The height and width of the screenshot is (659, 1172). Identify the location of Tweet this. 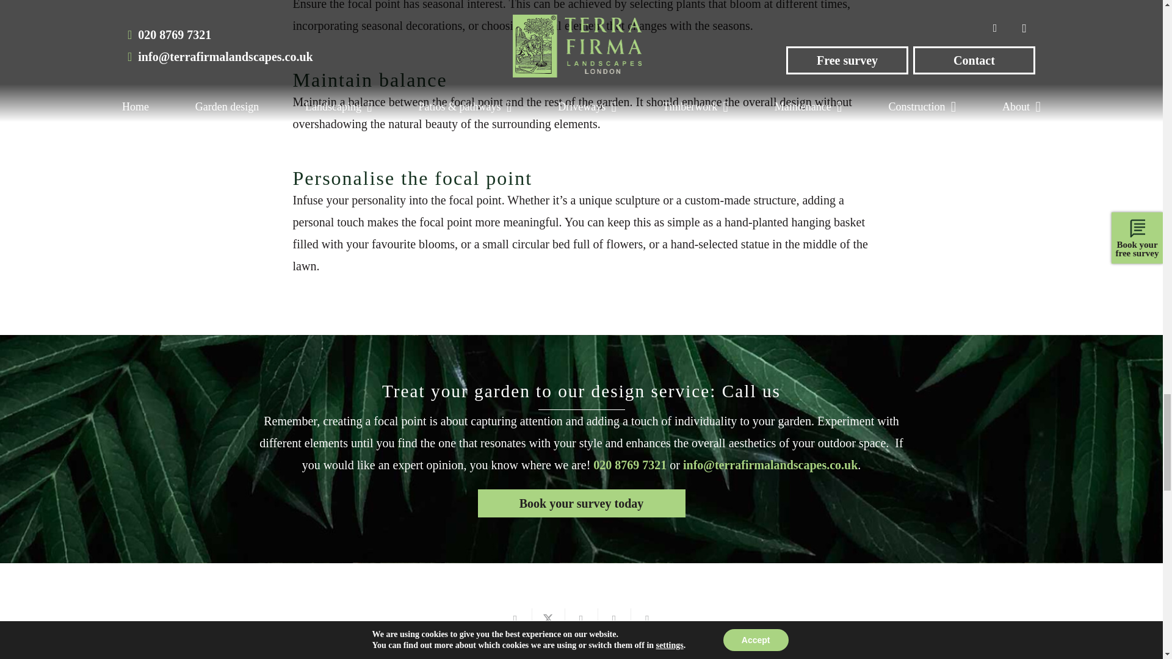
(548, 619).